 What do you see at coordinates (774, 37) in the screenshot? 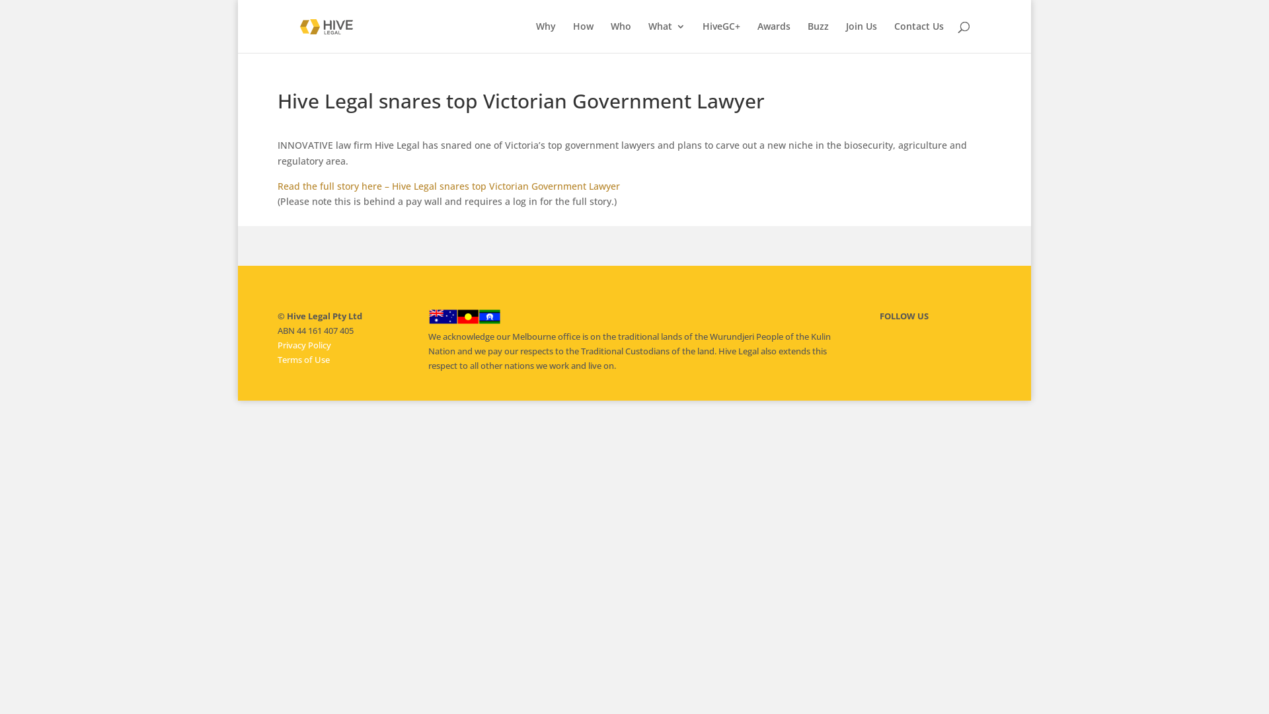
I see `Awards` at bounding box center [774, 37].